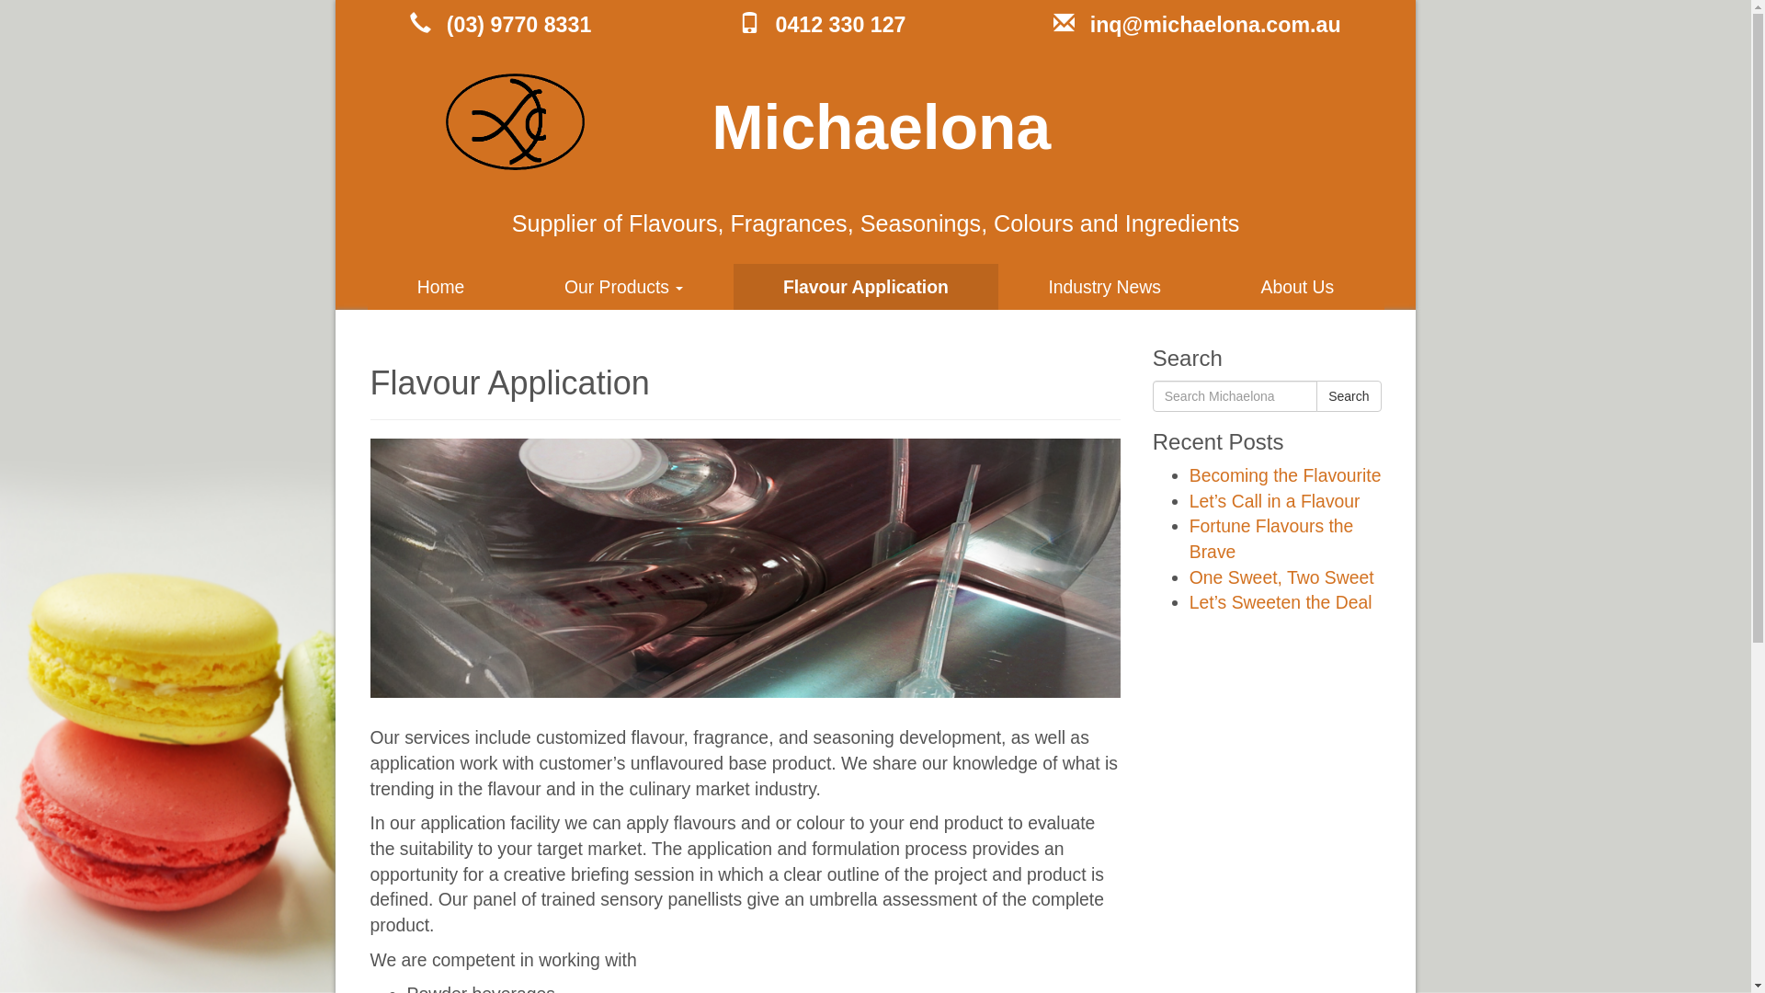  What do you see at coordinates (1281, 577) in the screenshot?
I see `One Sweet, Two Sweet` at bounding box center [1281, 577].